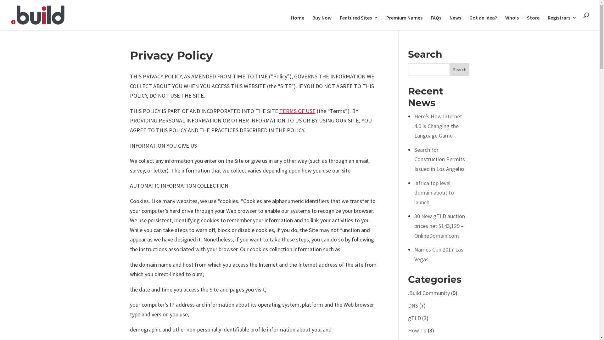 The height and width of the screenshot is (340, 604). What do you see at coordinates (298, 23) in the screenshot?
I see `Home` at bounding box center [298, 23].